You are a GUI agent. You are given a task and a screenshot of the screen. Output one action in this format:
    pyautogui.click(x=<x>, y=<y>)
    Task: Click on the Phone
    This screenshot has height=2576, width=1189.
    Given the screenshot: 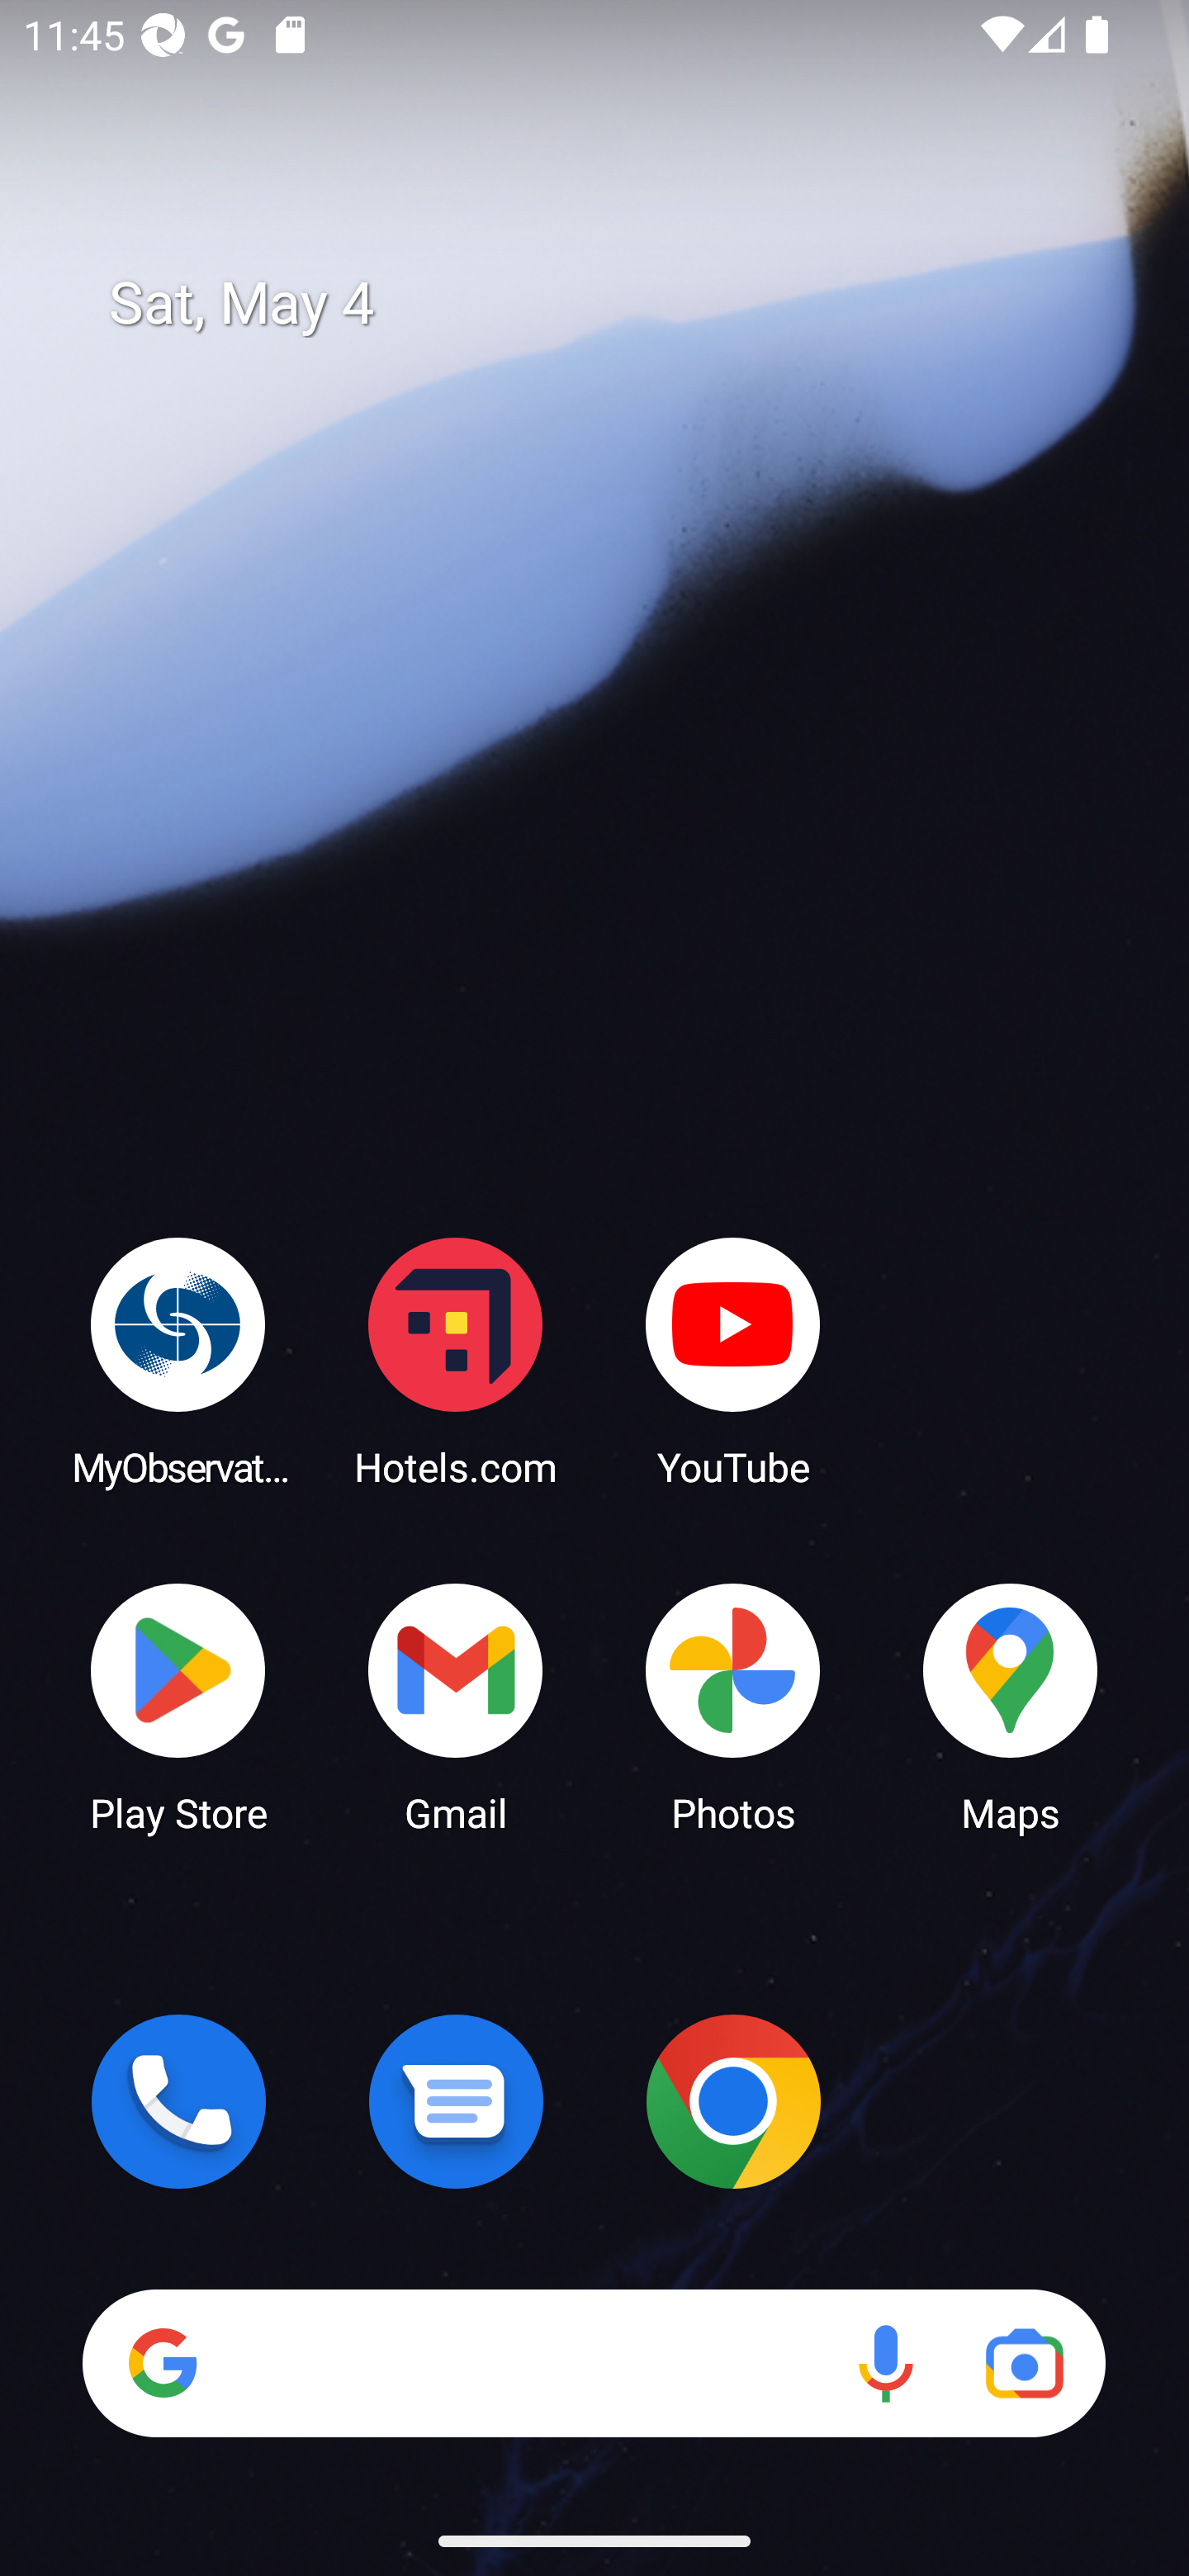 What is the action you would take?
    pyautogui.click(x=178, y=2101)
    